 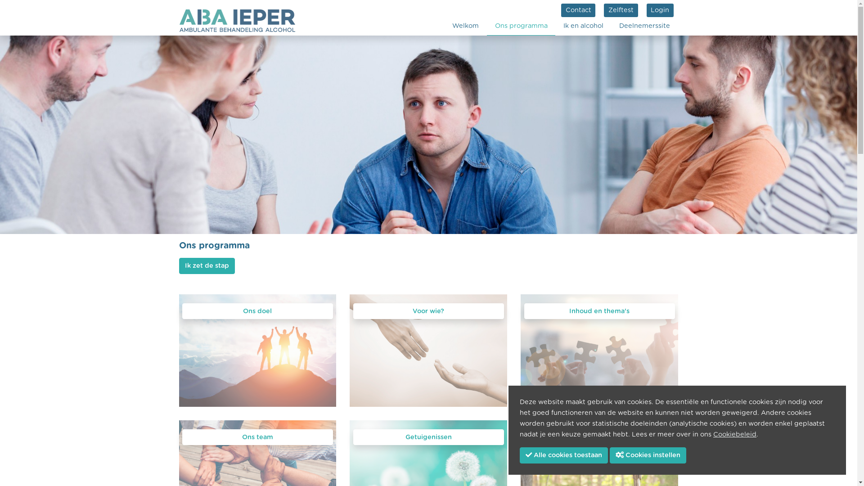 I want to click on Voor wie?, so click(x=428, y=311).